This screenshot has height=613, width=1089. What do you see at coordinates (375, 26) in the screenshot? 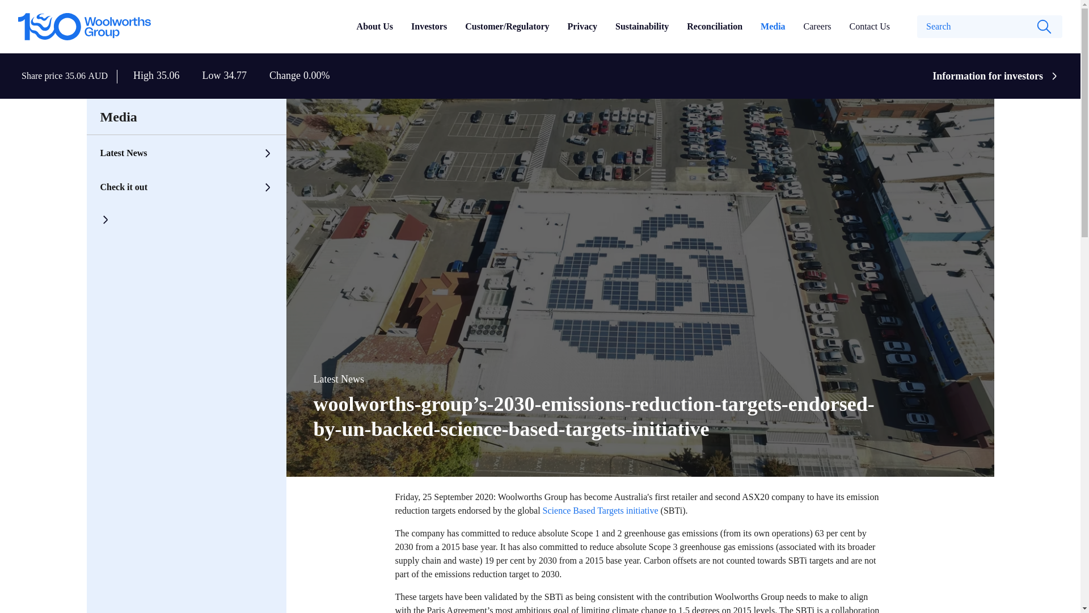
I see `About Us` at bounding box center [375, 26].